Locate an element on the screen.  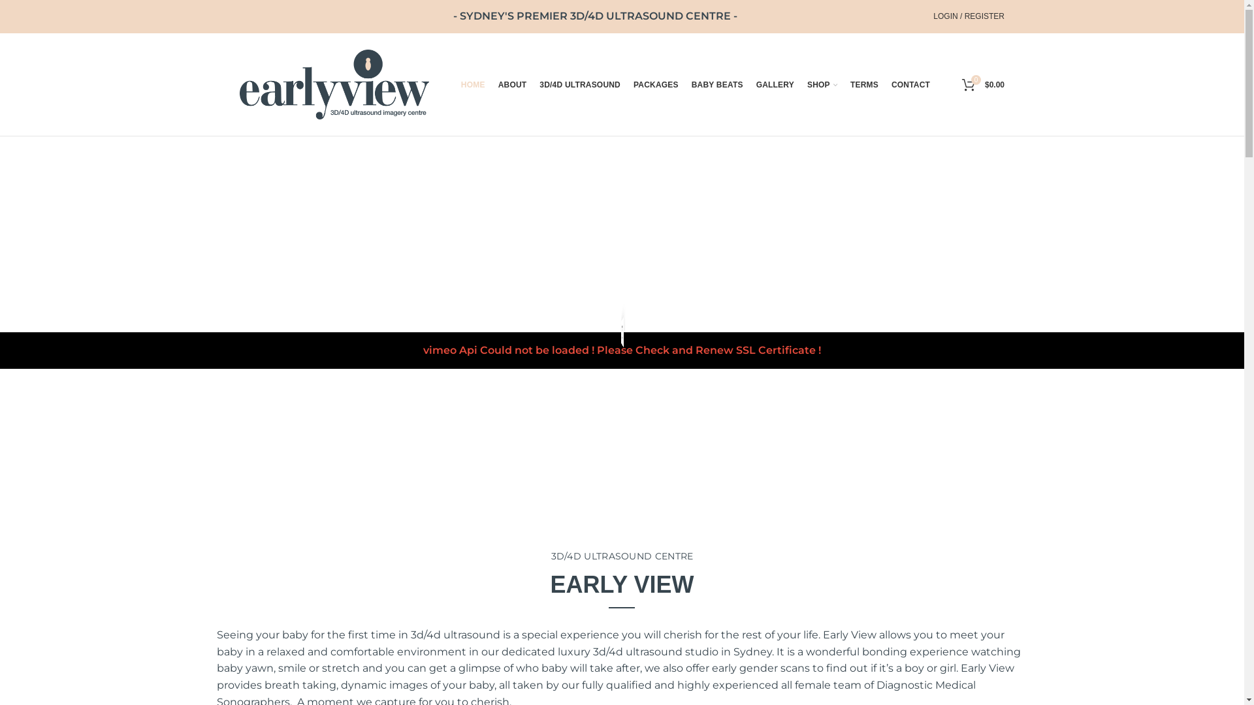
3D/4D ULTRASOUND is located at coordinates (580, 85).